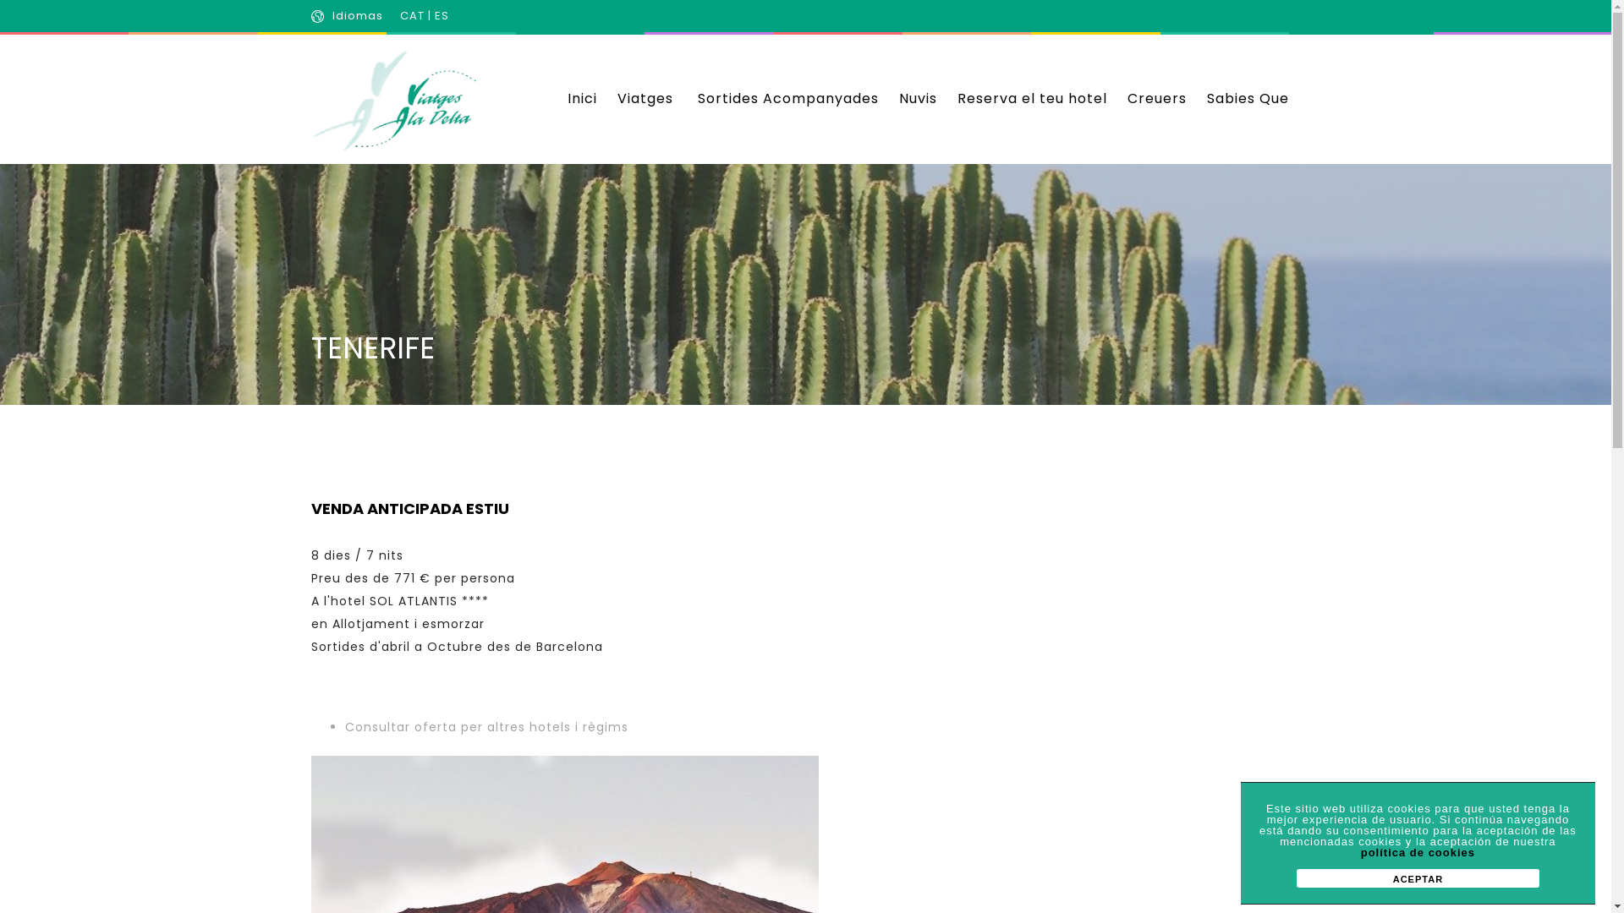  I want to click on Creuers, so click(1156, 98).